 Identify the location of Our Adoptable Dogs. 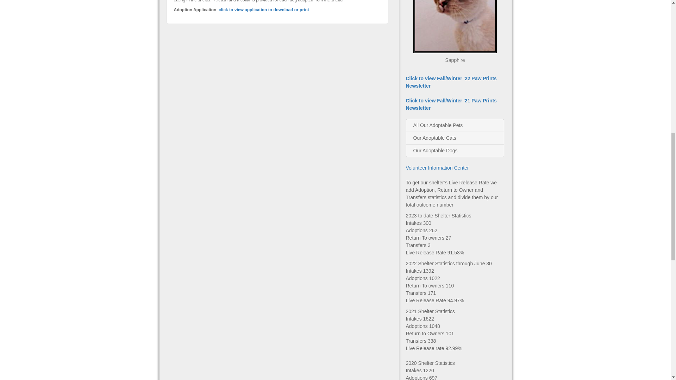
(455, 151).